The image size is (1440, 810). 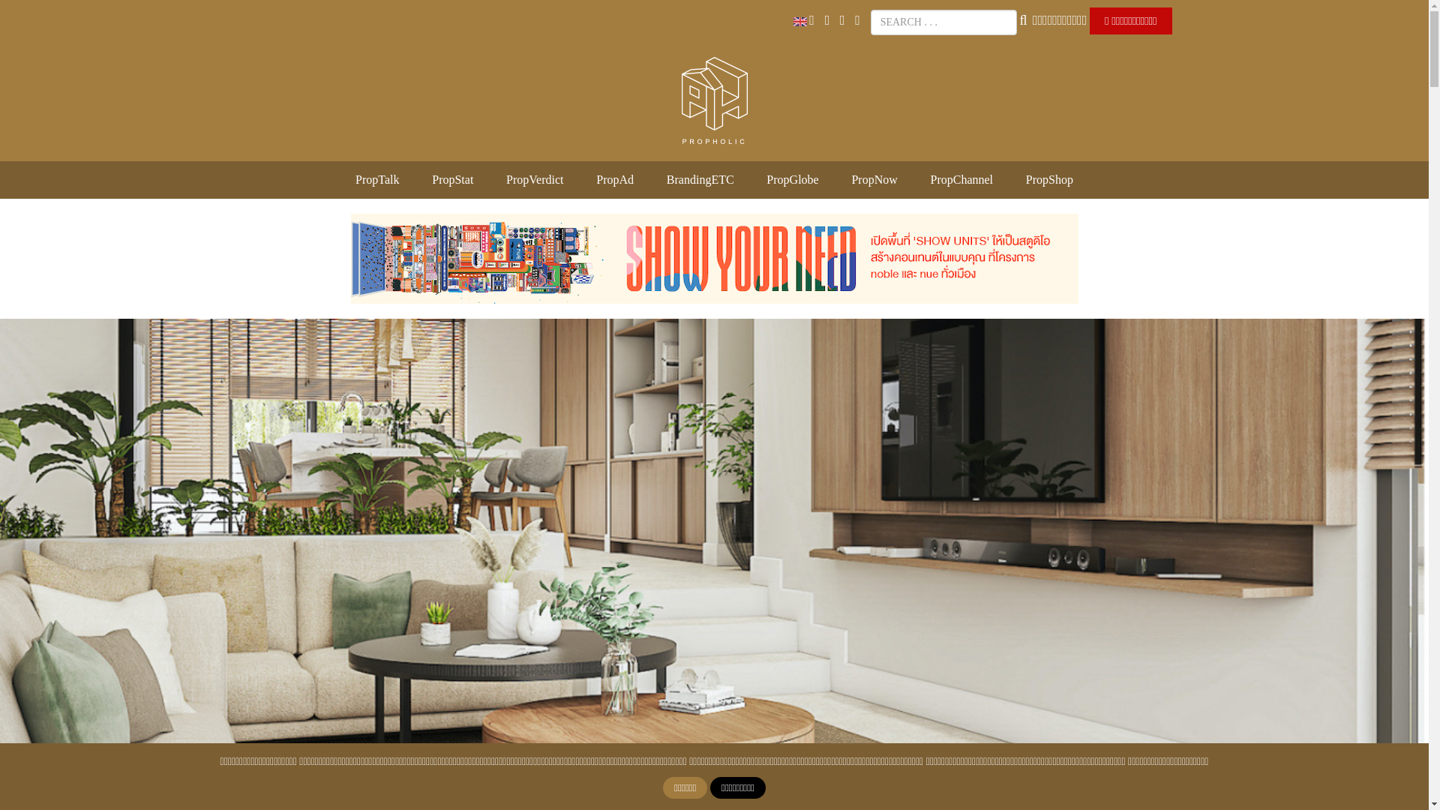 What do you see at coordinates (376, 180) in the screenshot?
I see `PropTalk` at bounding box center [376, 180].